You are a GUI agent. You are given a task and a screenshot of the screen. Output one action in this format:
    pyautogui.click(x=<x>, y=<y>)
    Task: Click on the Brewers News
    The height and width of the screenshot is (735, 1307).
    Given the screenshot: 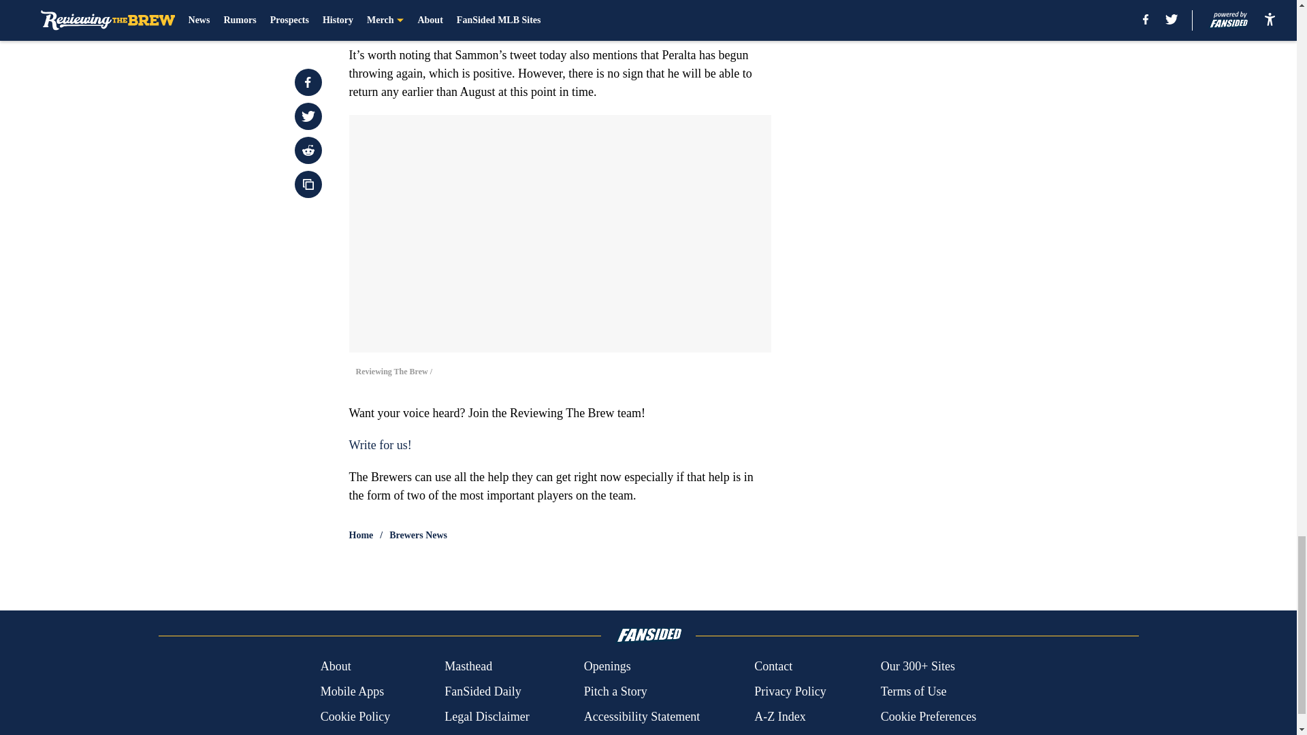 What is the action you would take?
    pyautogui.click(x=418, y=535)
    